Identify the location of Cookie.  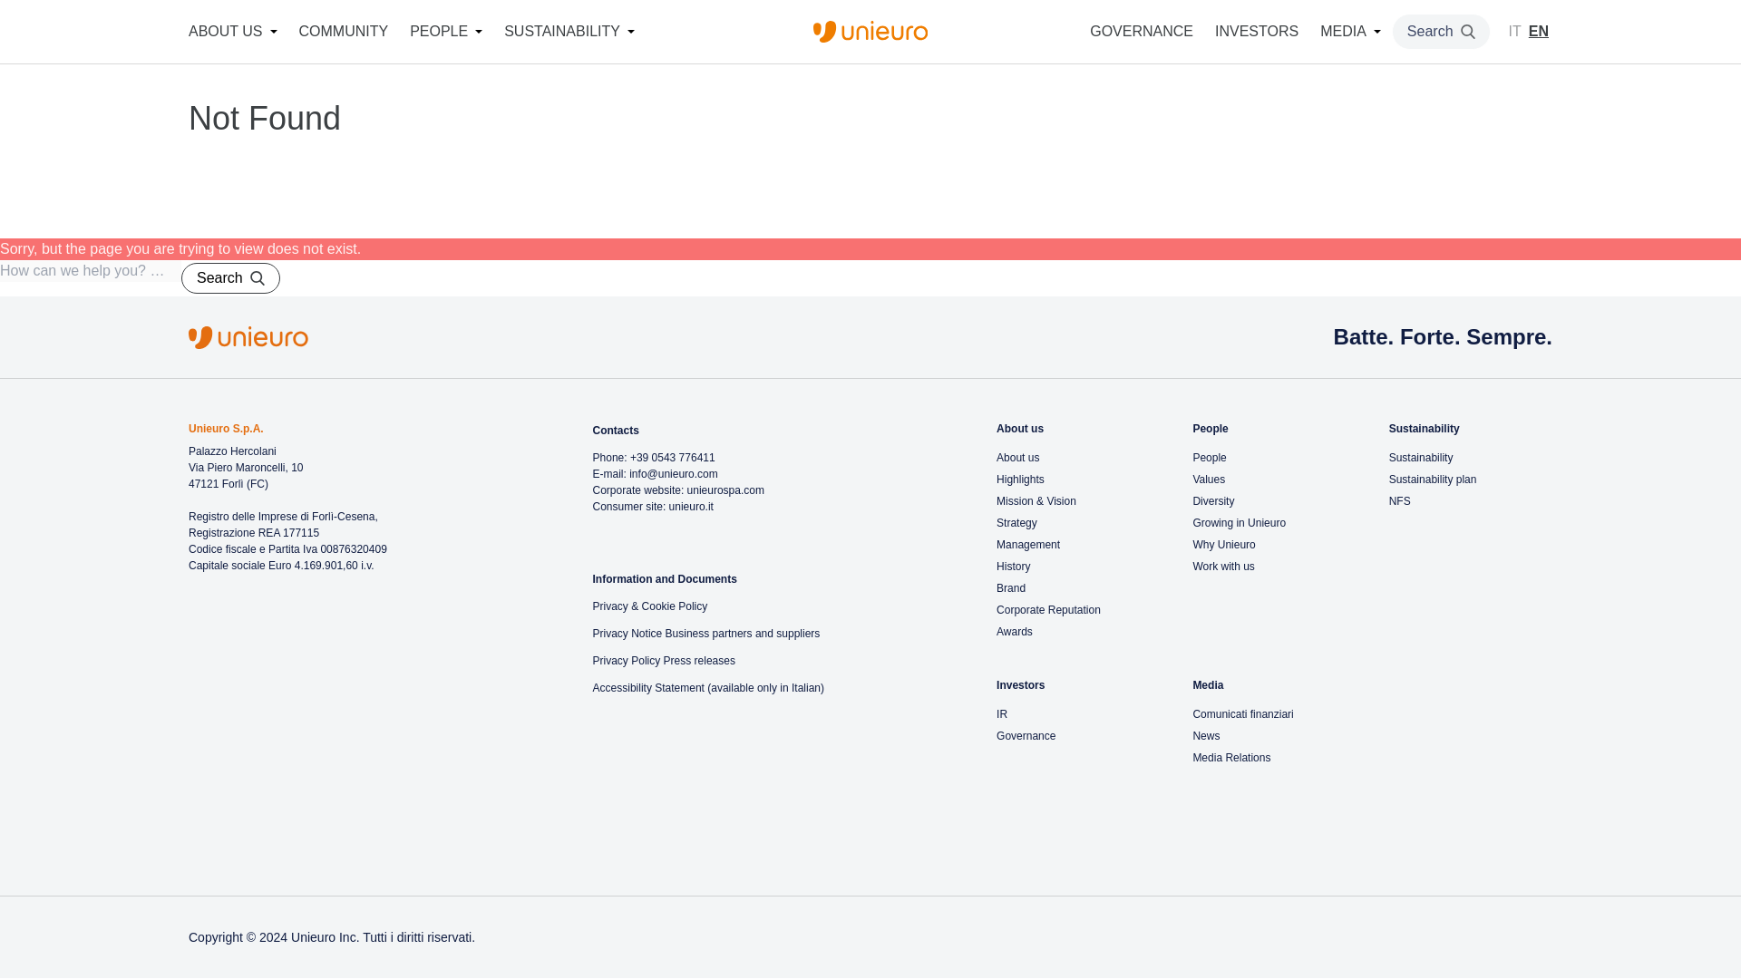
(658, 606).